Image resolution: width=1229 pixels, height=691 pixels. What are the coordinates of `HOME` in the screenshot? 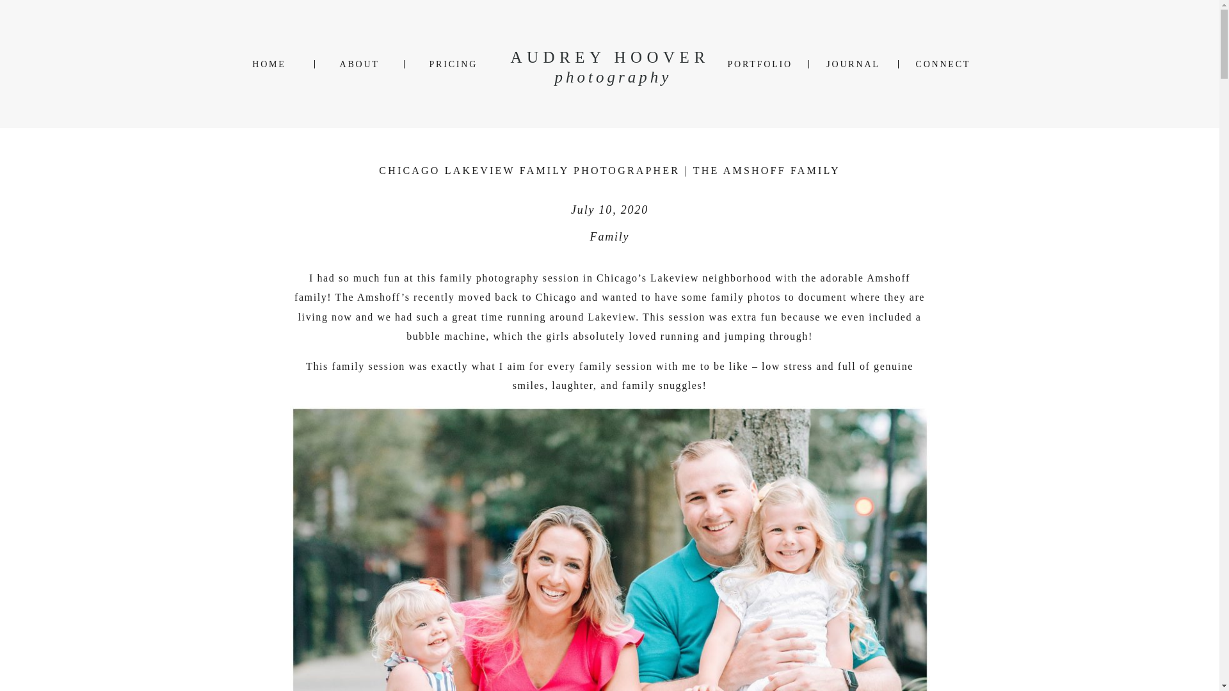 It's located at (268, 64).